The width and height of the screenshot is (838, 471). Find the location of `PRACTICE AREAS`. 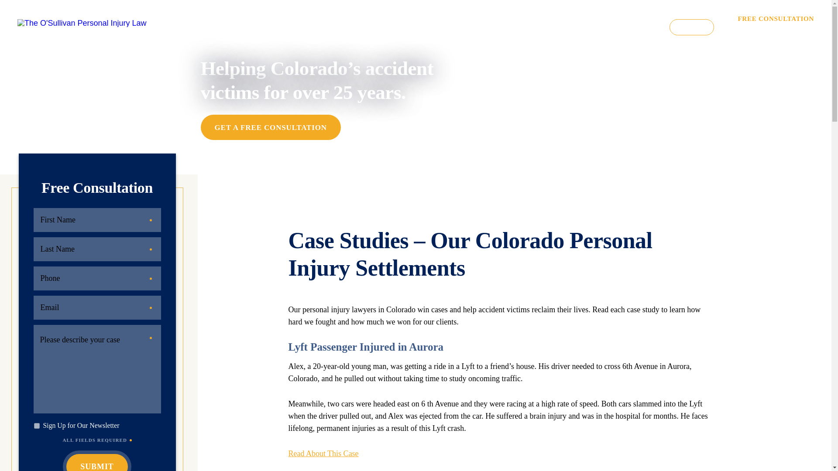

PRACTICE AREAS is located at coordinates (374, 27).